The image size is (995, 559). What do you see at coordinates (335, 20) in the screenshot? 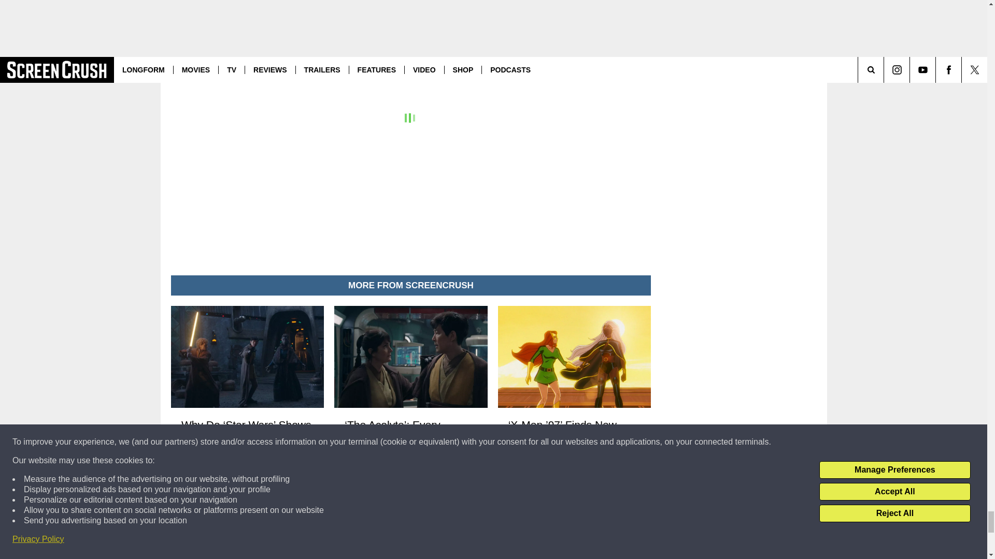
I see `Movie News` at bounding box center [335, 20].